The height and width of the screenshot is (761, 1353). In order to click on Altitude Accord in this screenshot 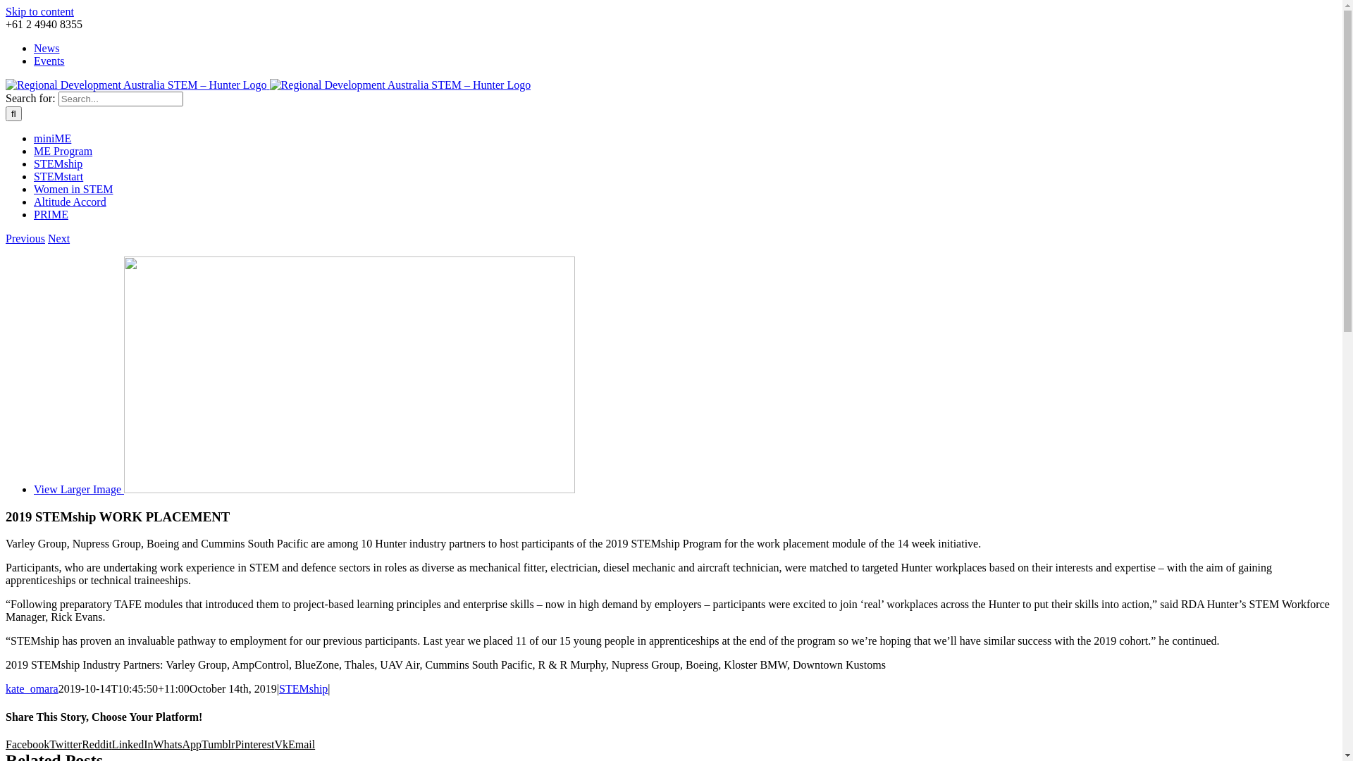, I will do `click(70, 202)`.